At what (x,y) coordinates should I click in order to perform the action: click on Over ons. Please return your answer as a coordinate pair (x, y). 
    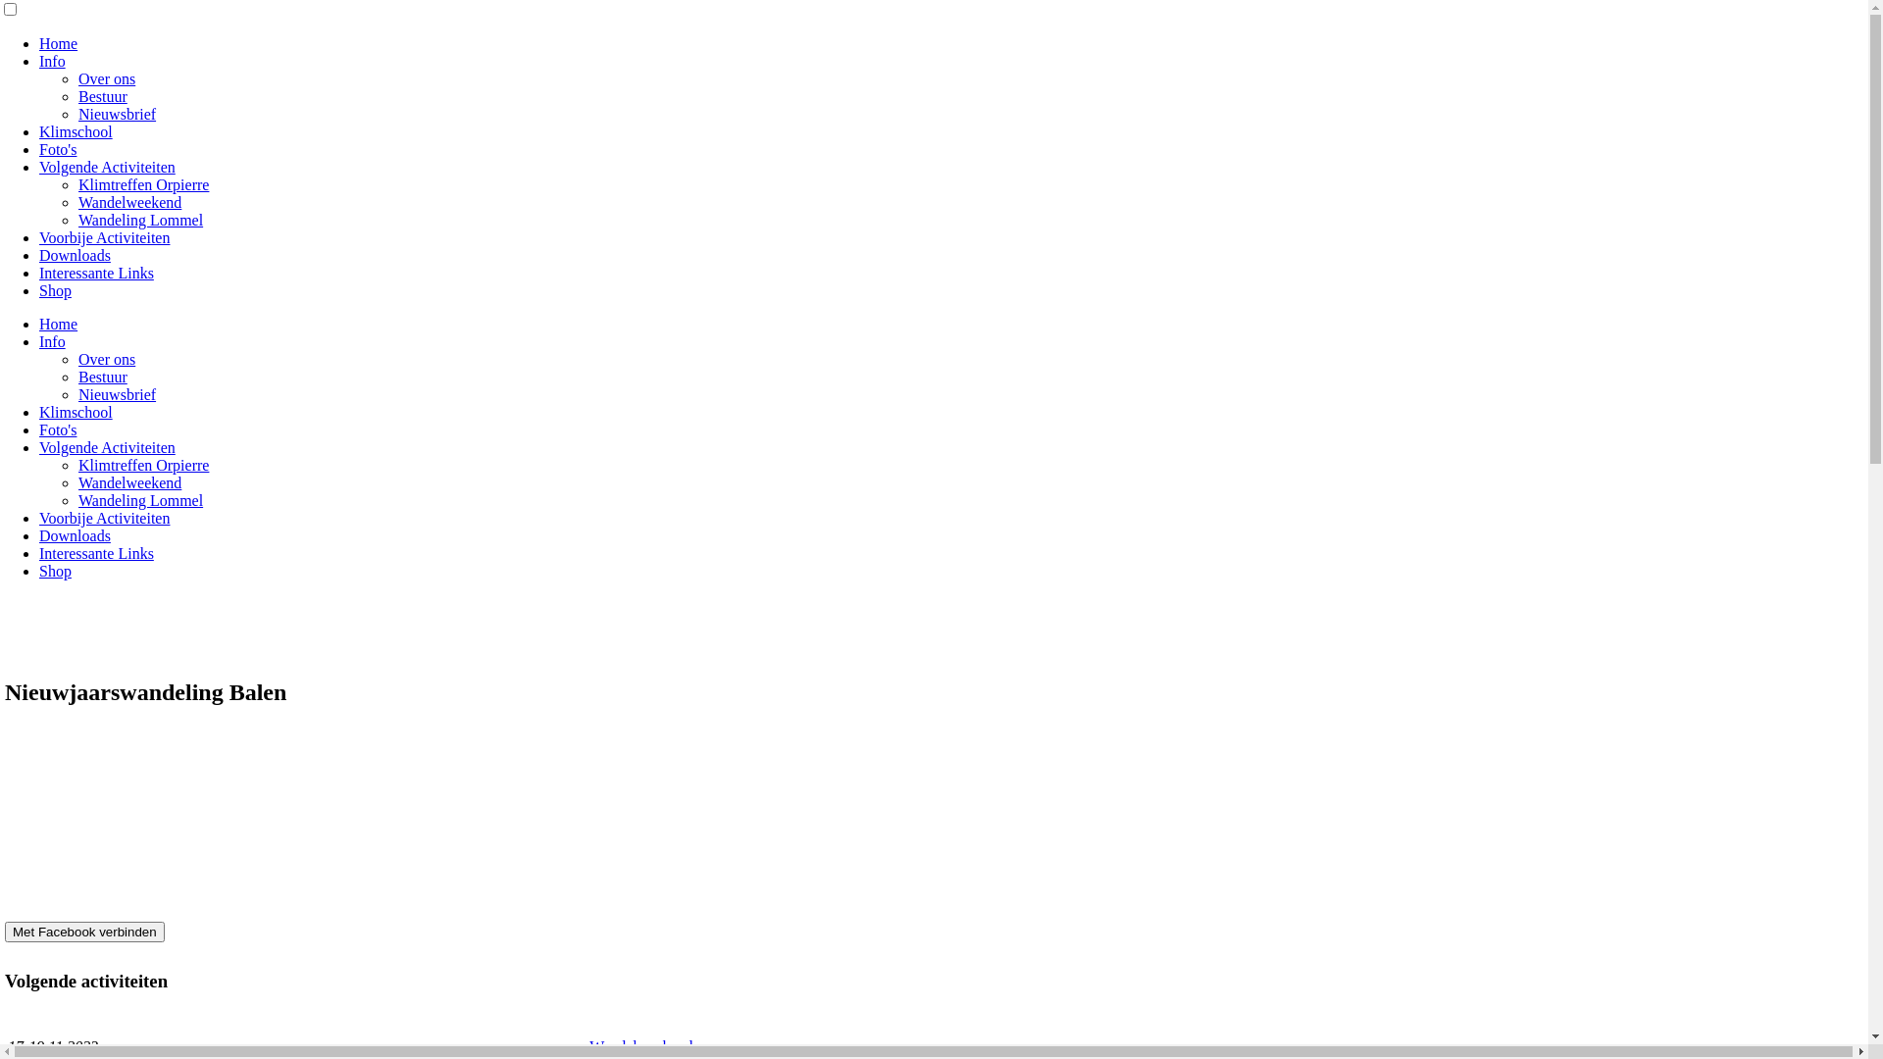
    Looking at the image, I should click on (107, 359).